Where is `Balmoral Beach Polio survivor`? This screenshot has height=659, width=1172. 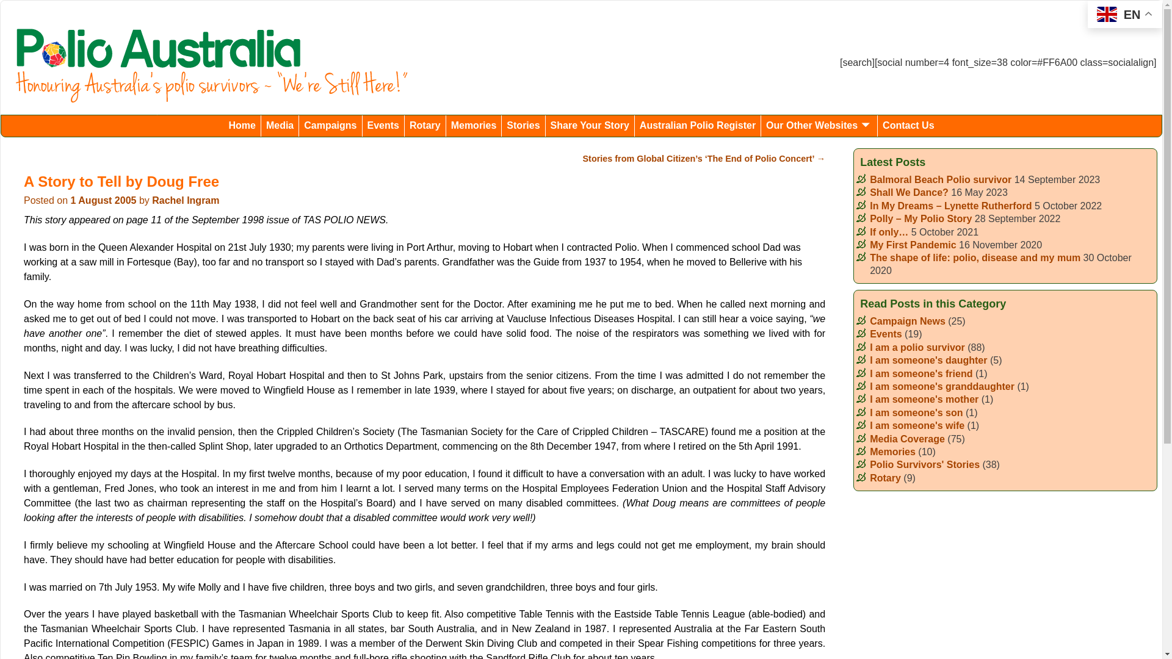 Balmoral Beach Polio survivor is located at coordinates (941, 179).